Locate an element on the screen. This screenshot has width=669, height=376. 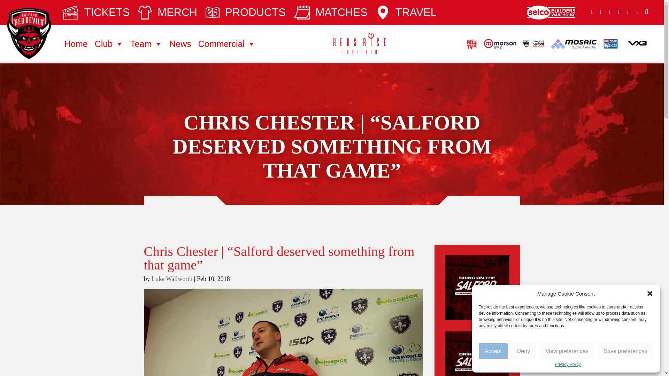
Save preferences is located at coordinates (626, 351).